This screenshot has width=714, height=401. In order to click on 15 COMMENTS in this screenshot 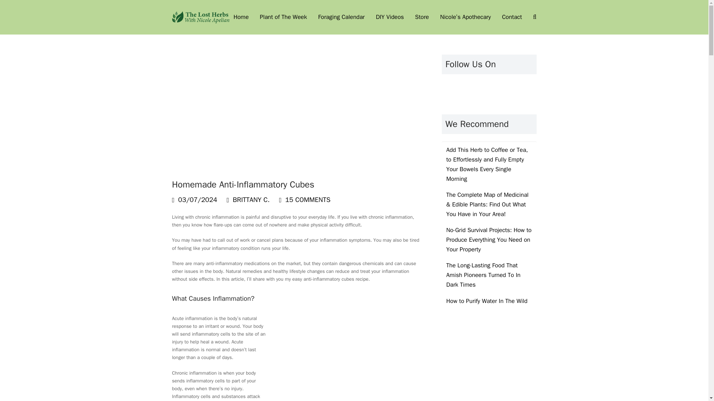, I will do `click(308, 200)`.